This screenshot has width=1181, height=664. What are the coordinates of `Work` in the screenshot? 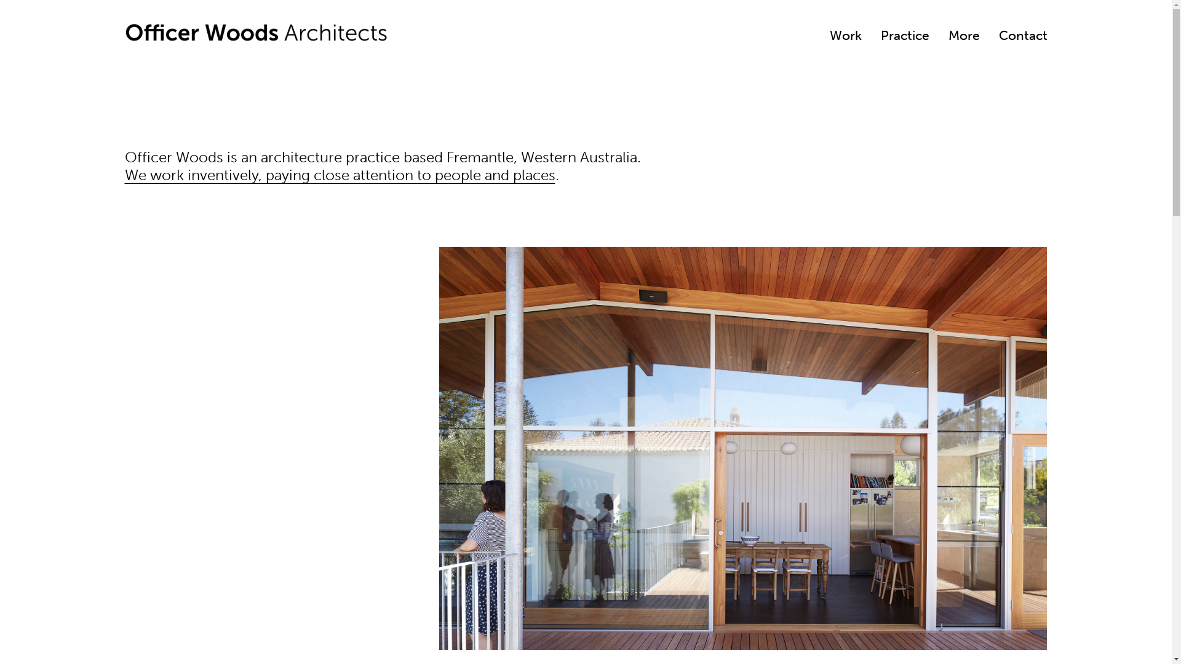 It's located at (846, 36).